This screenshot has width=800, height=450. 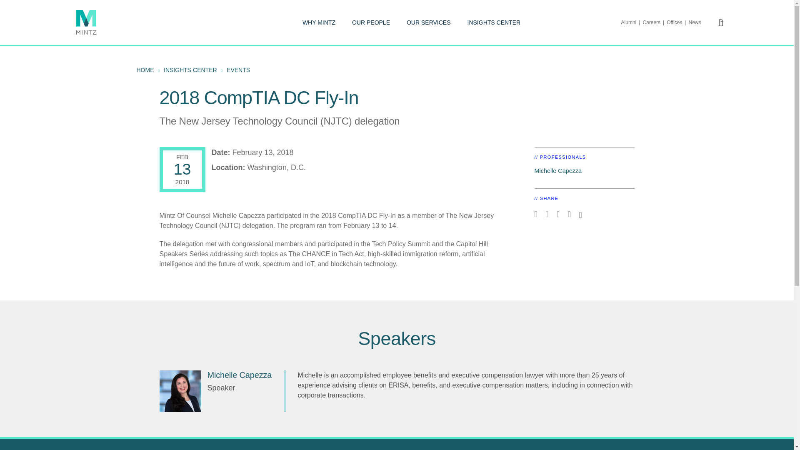 I want to click on WHY MINTZ, so click(x=318, y=22).